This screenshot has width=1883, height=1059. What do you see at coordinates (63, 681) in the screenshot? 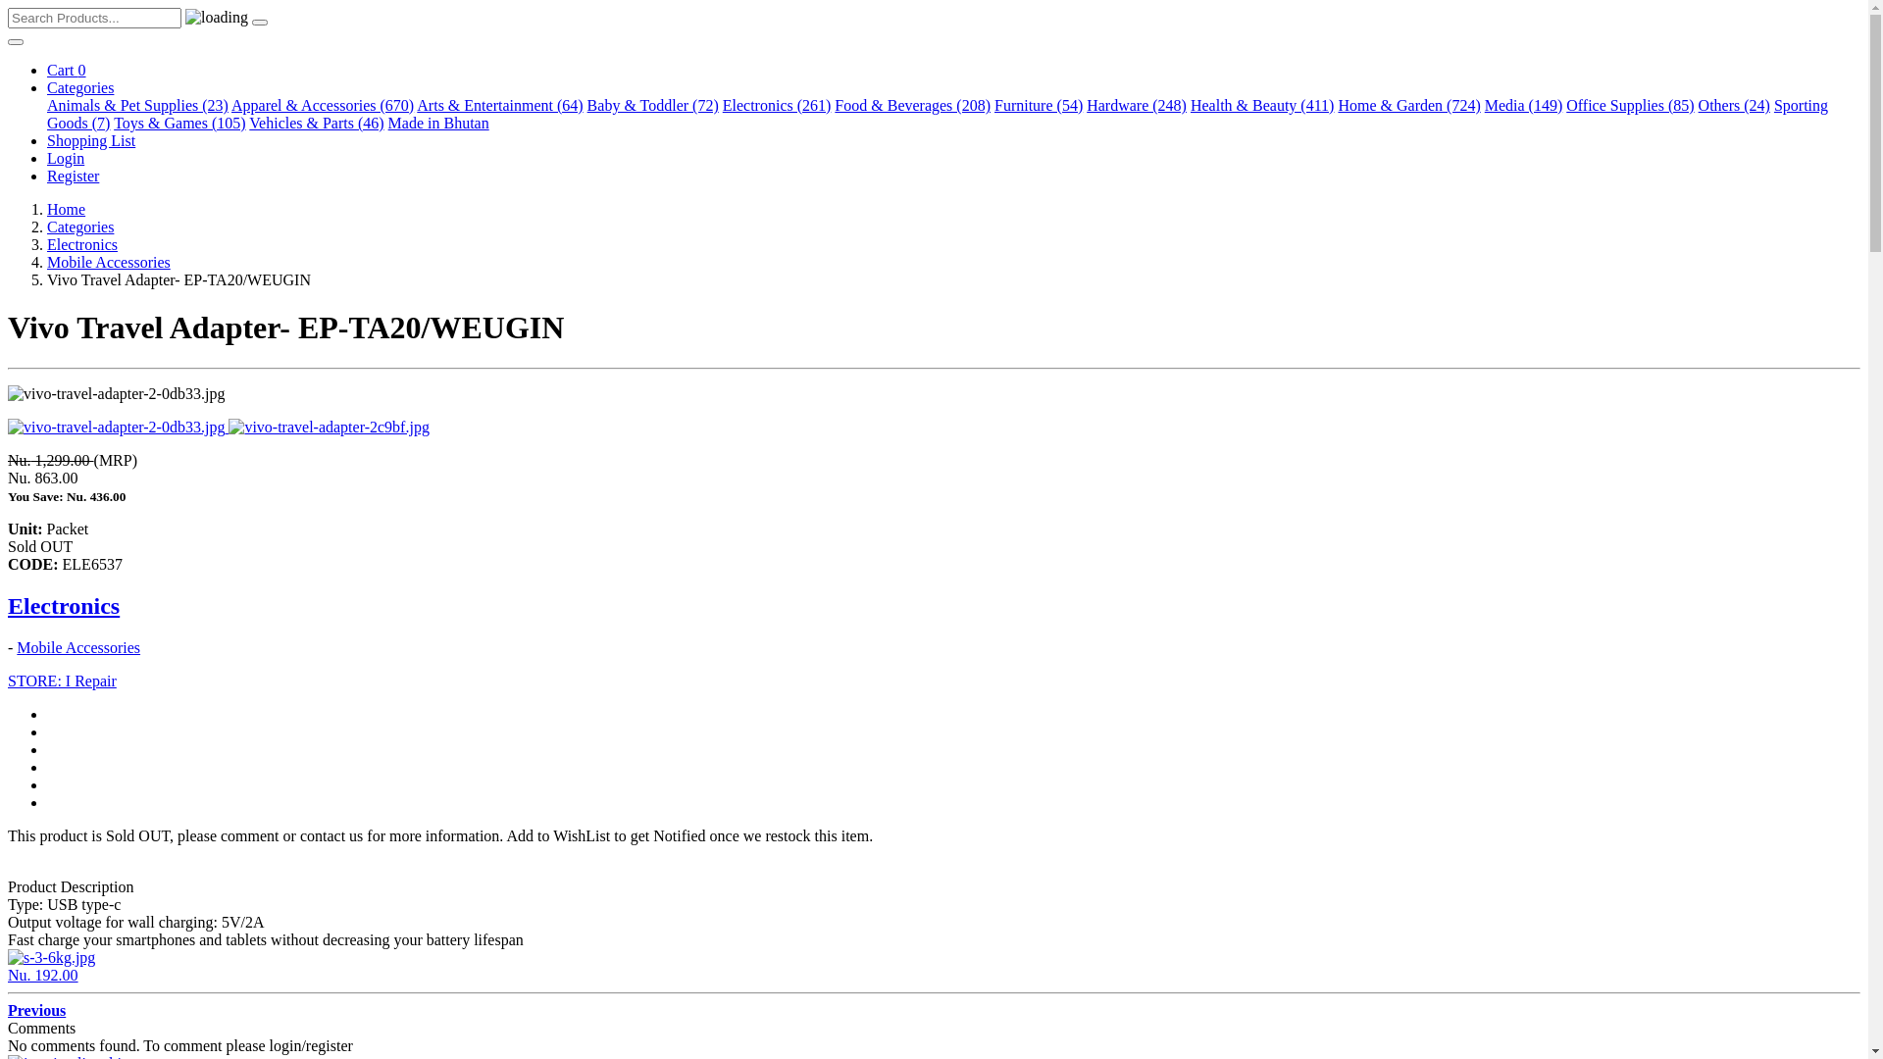
I see `STORE: I Repair` at bounding box center [63, 681].